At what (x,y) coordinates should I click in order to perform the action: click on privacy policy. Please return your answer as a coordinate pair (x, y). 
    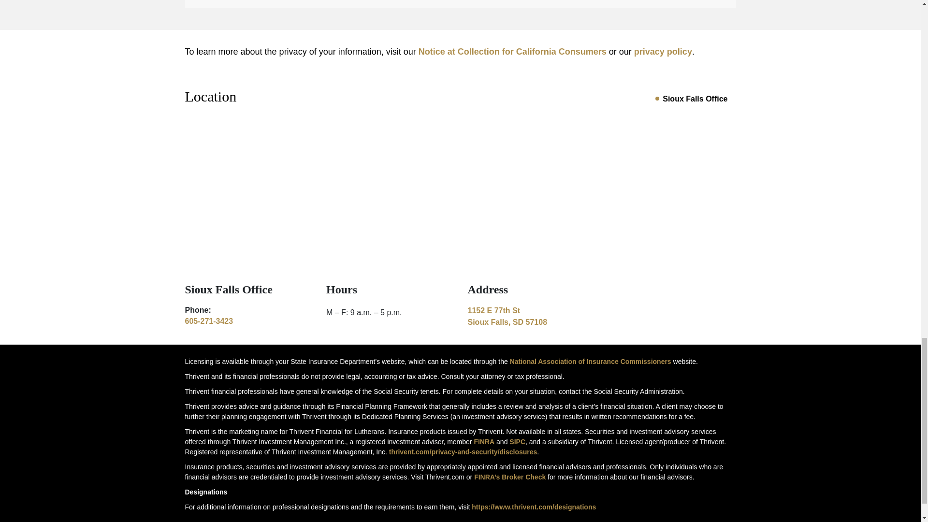
    Looking at the image, I should click on (512, 51).